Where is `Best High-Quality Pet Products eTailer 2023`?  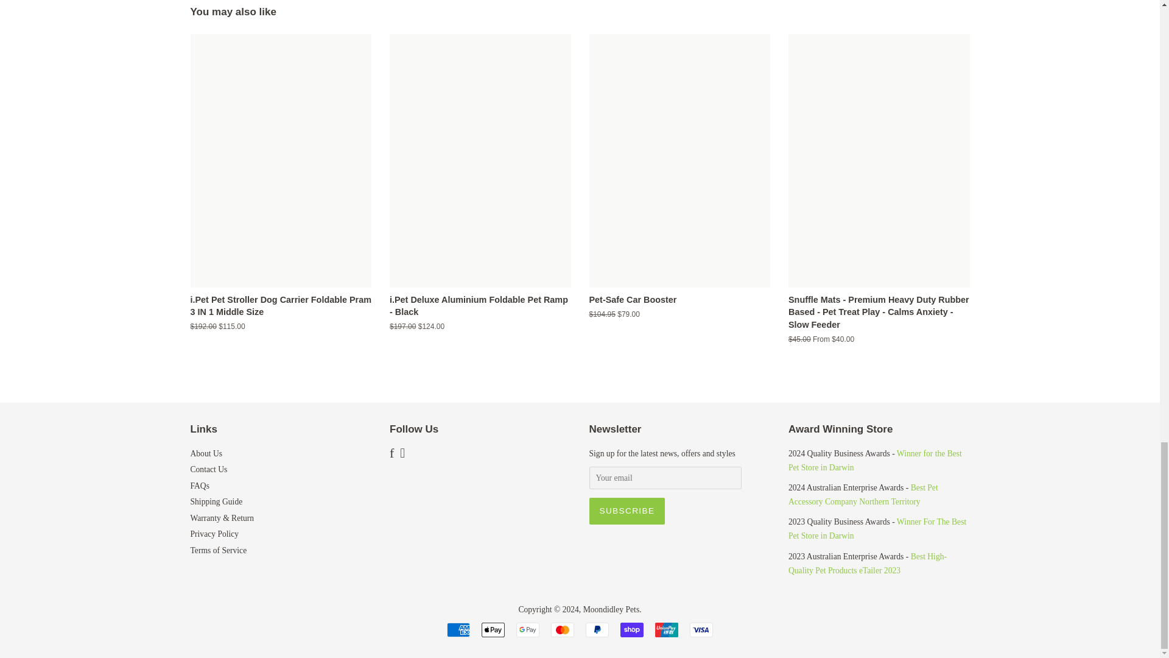
Best High-Quality Pet Products eTailer 2023 is located at coordinates (867, 563).